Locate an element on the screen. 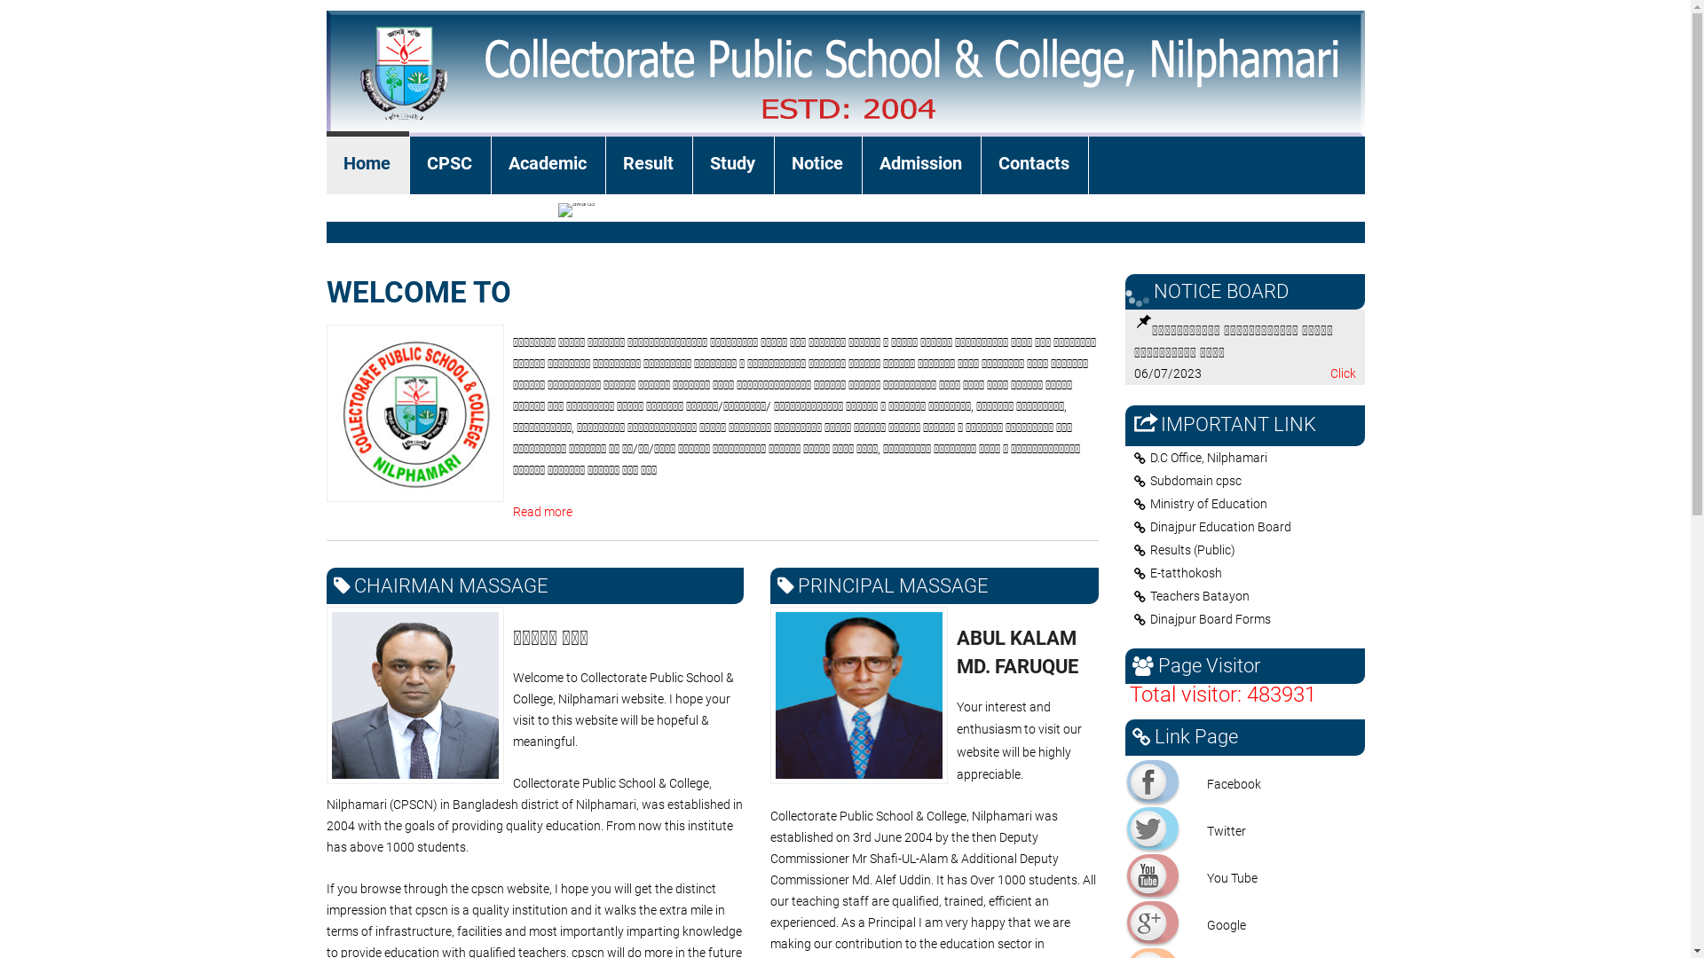 Image resolution: width=1704 pixels, height=958 pixels. Ministry of Education is located at coordinates (1250, 504).